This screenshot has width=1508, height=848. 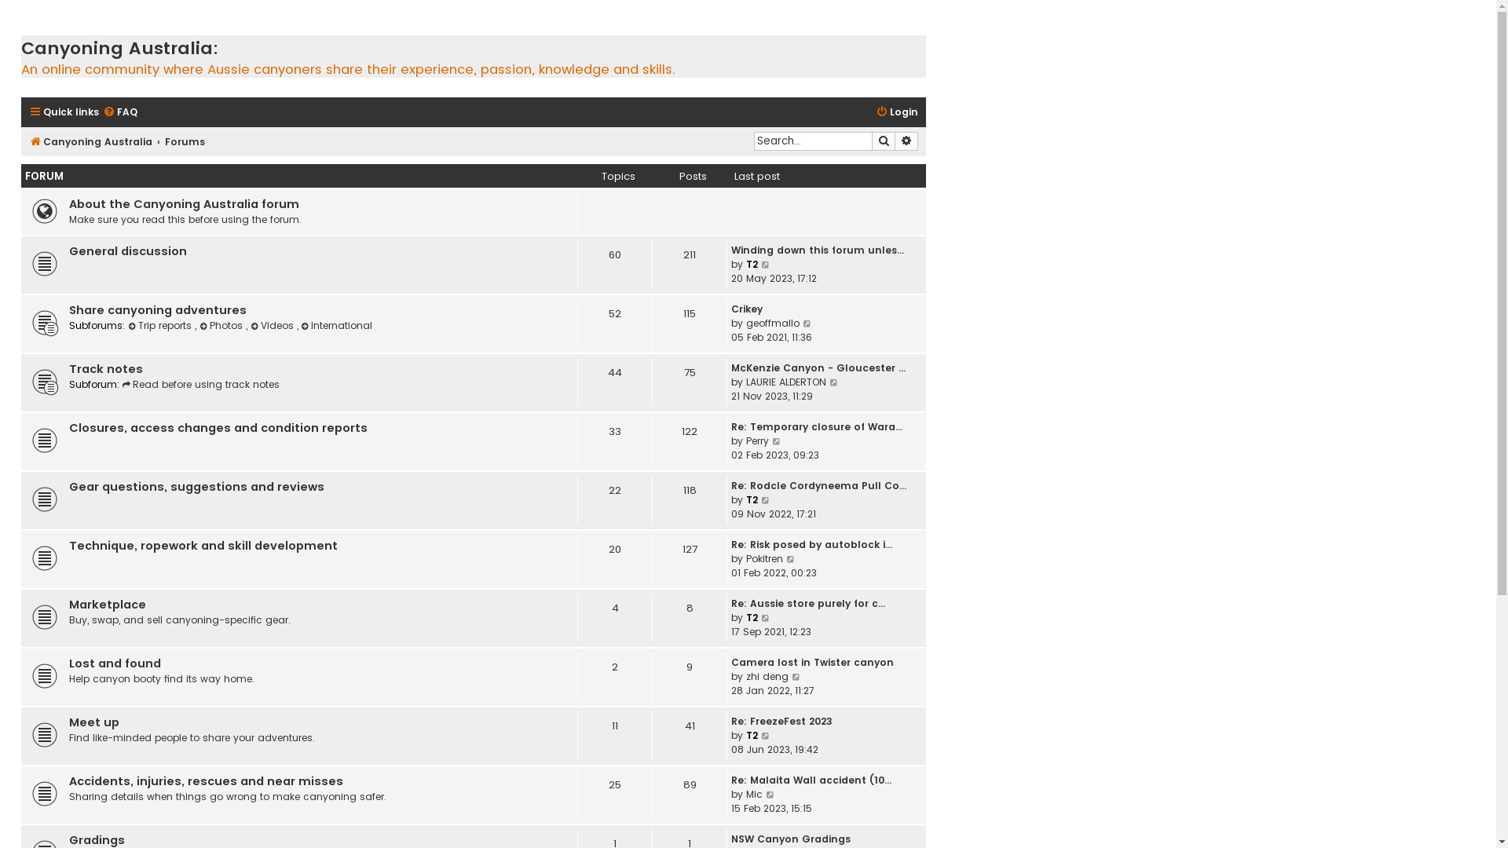 What do you see at coordinates (813, 141) in the screenshot?
I see `Search for keywords` at bounding box center [813, 141].